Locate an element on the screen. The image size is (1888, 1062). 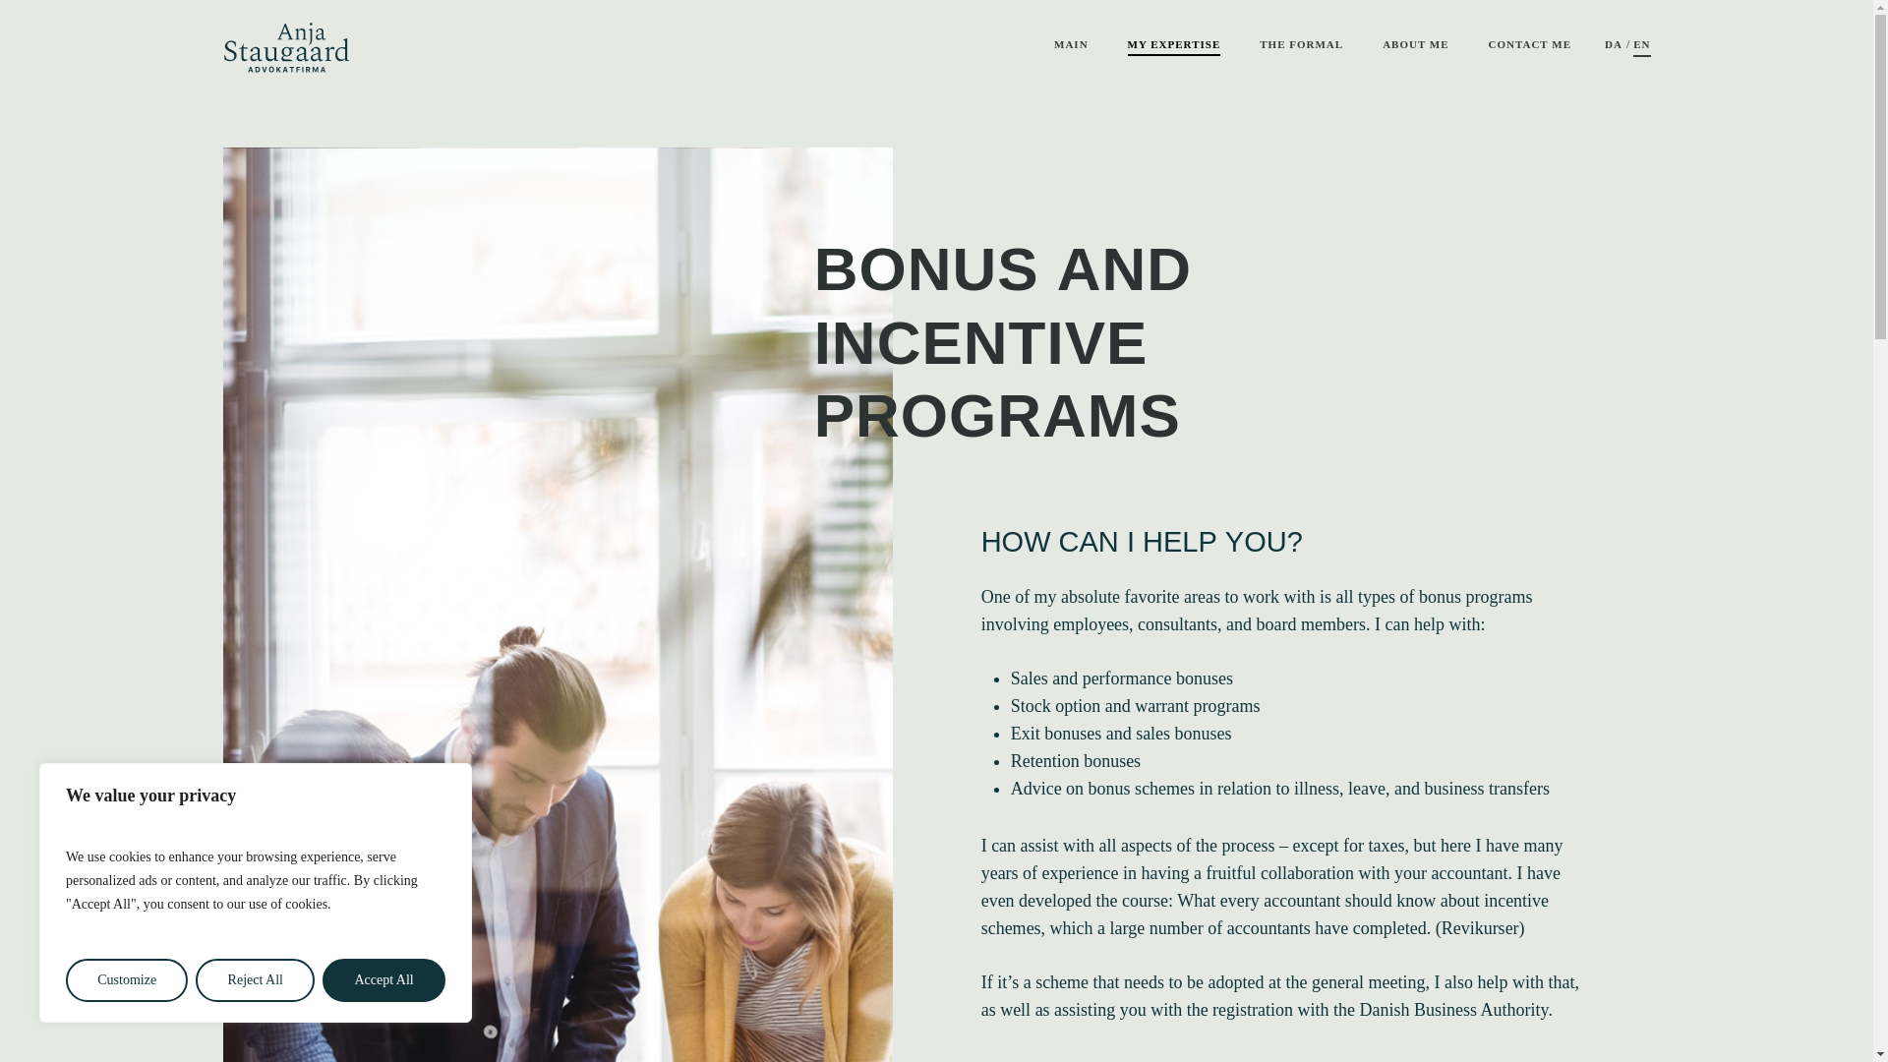
THE FORMAL is located at coordinates (1300, 43).